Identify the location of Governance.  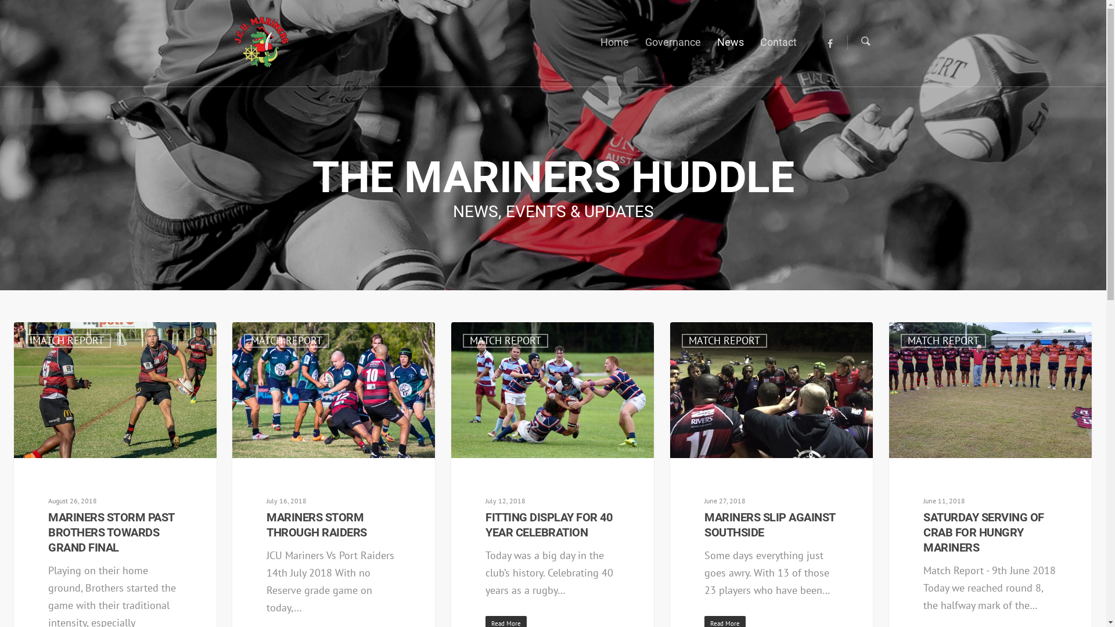
(673, 50).